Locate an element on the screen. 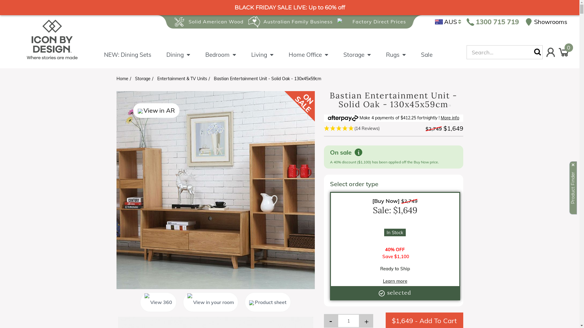 The image size is (584, 328). Storage is located at coordinates (143, 79).